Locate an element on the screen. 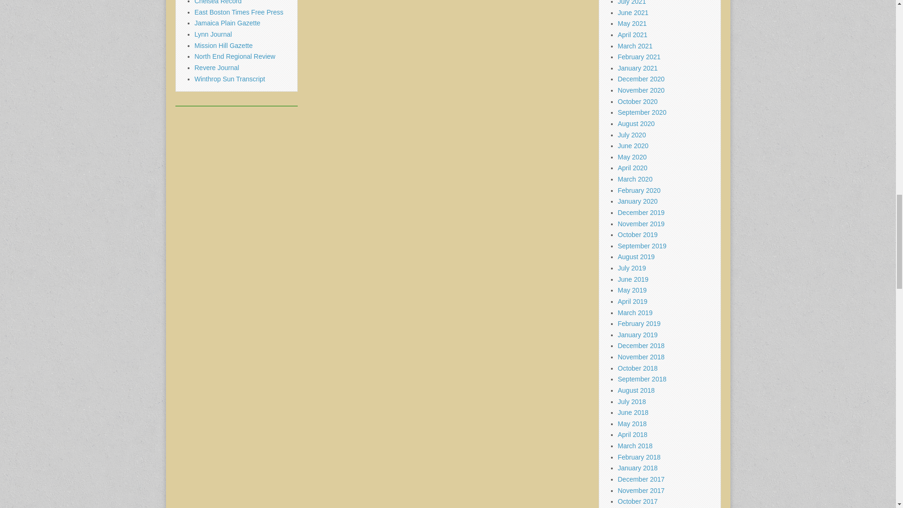  Jamaica Plain Gazette is located at coordinates (228, 23).